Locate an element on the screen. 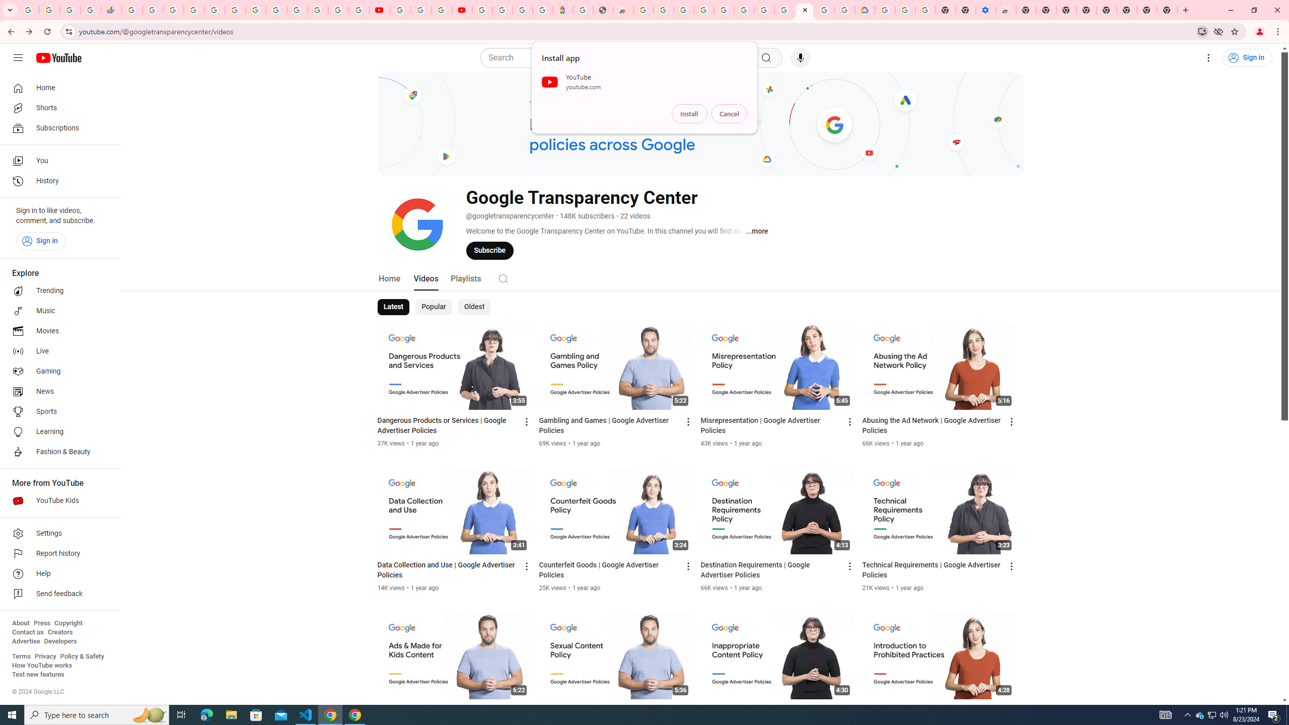  Sign in - Google Accounts is located at coordinates (193, 10).